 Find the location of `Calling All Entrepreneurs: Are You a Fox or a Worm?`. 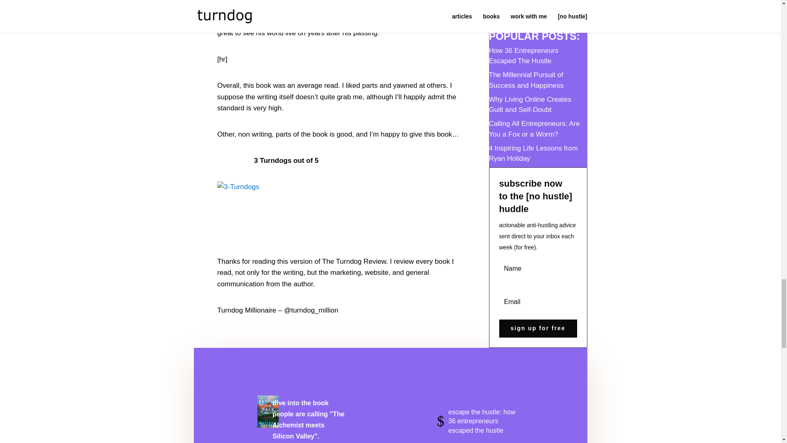

Calling All Entrepreneurs: Are You a Fox or a Worm? is located at coordinates (534, 129).